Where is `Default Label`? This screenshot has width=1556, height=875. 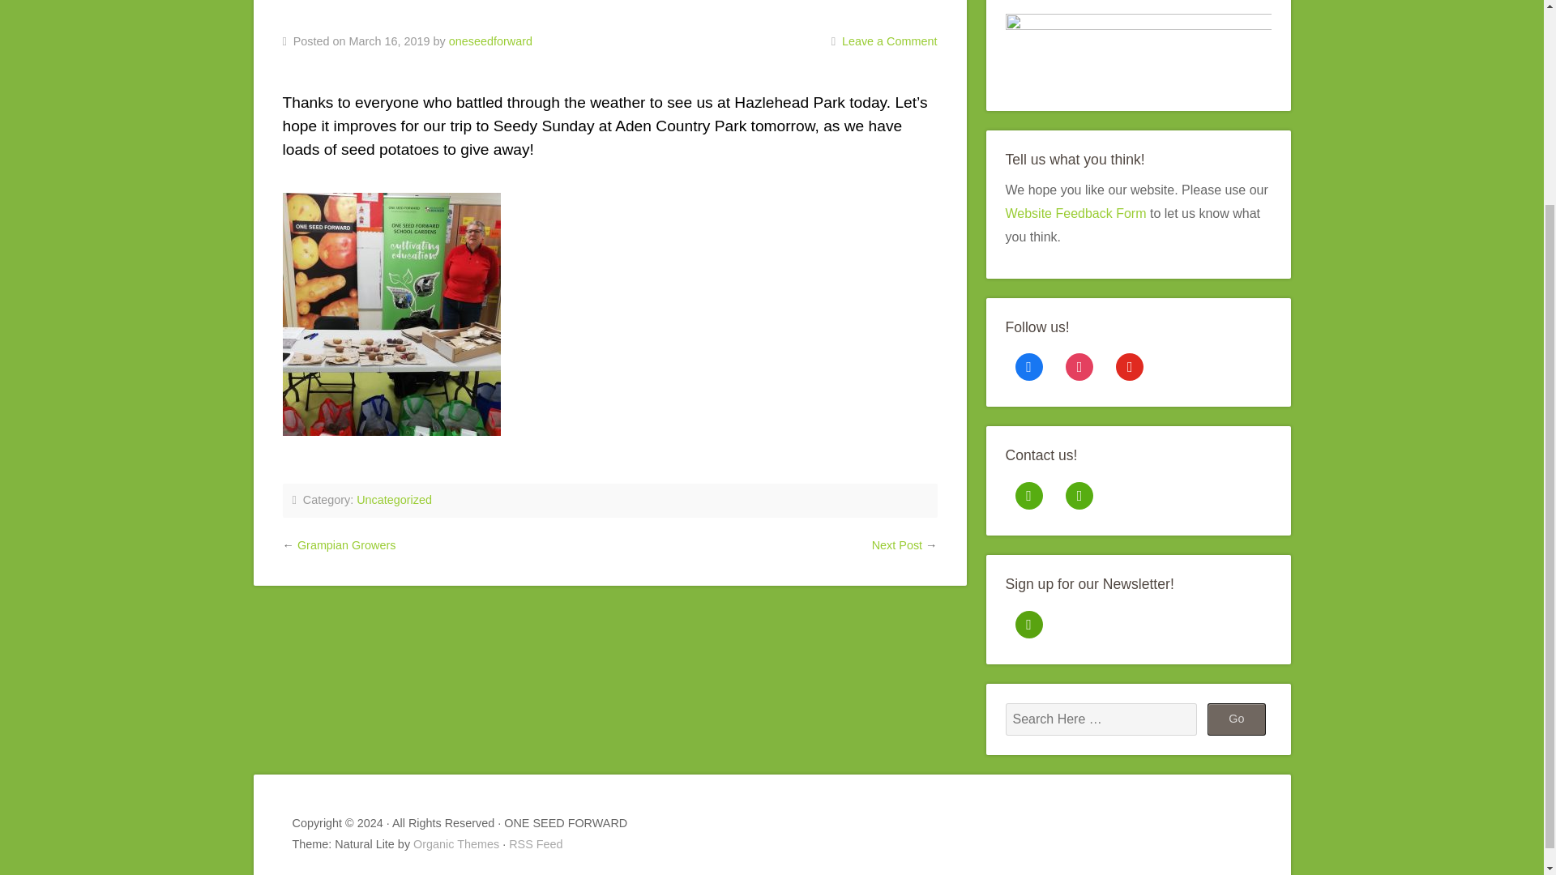 Default Label is located at coordinates (1079, 494).